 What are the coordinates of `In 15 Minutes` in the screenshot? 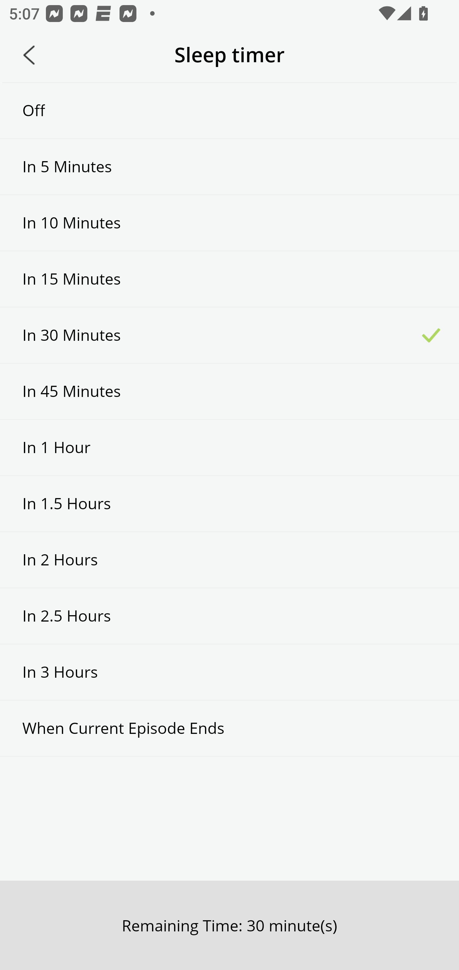 It's located at (229, 279).